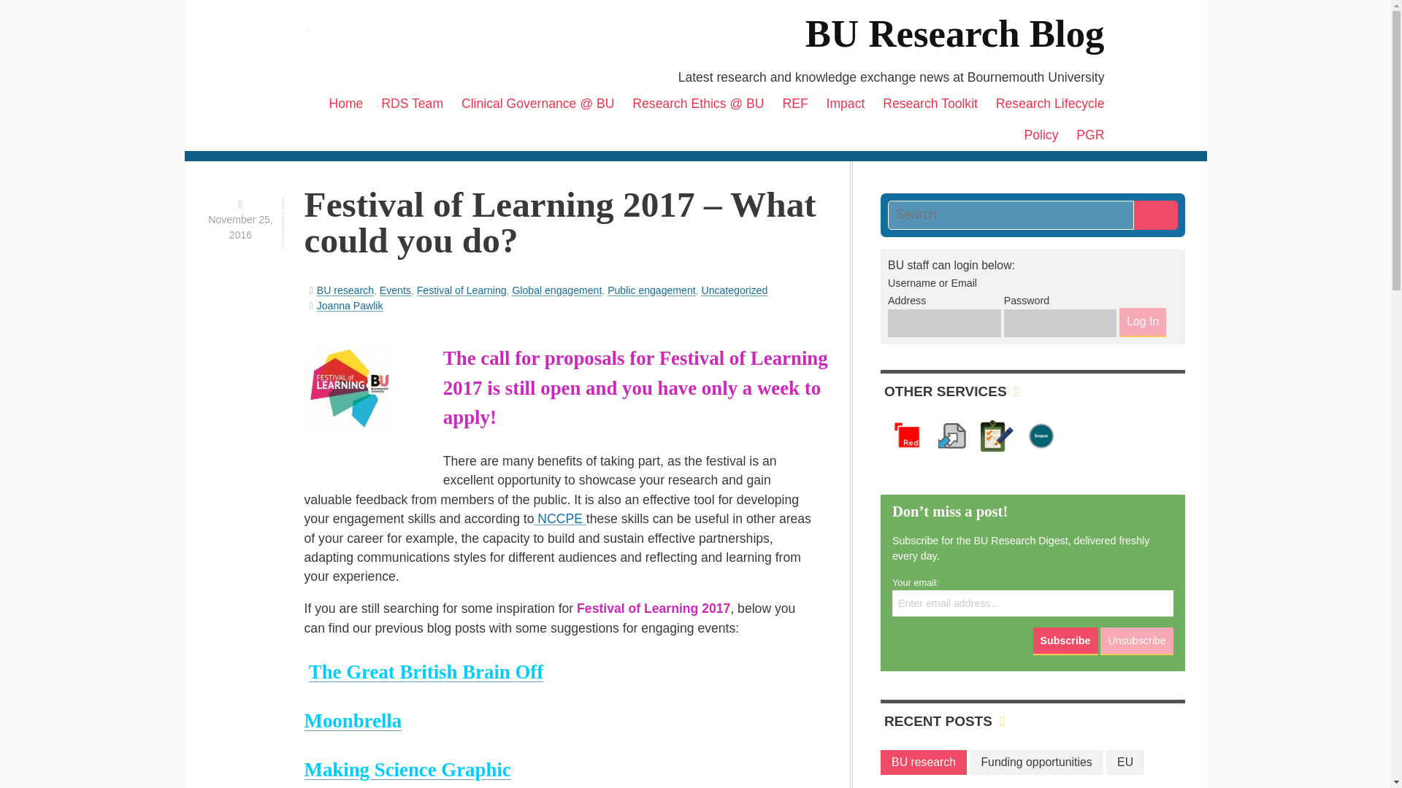  Describe the element at coordinates (846, 104) in the screenshot. I see `Impact` at that location.